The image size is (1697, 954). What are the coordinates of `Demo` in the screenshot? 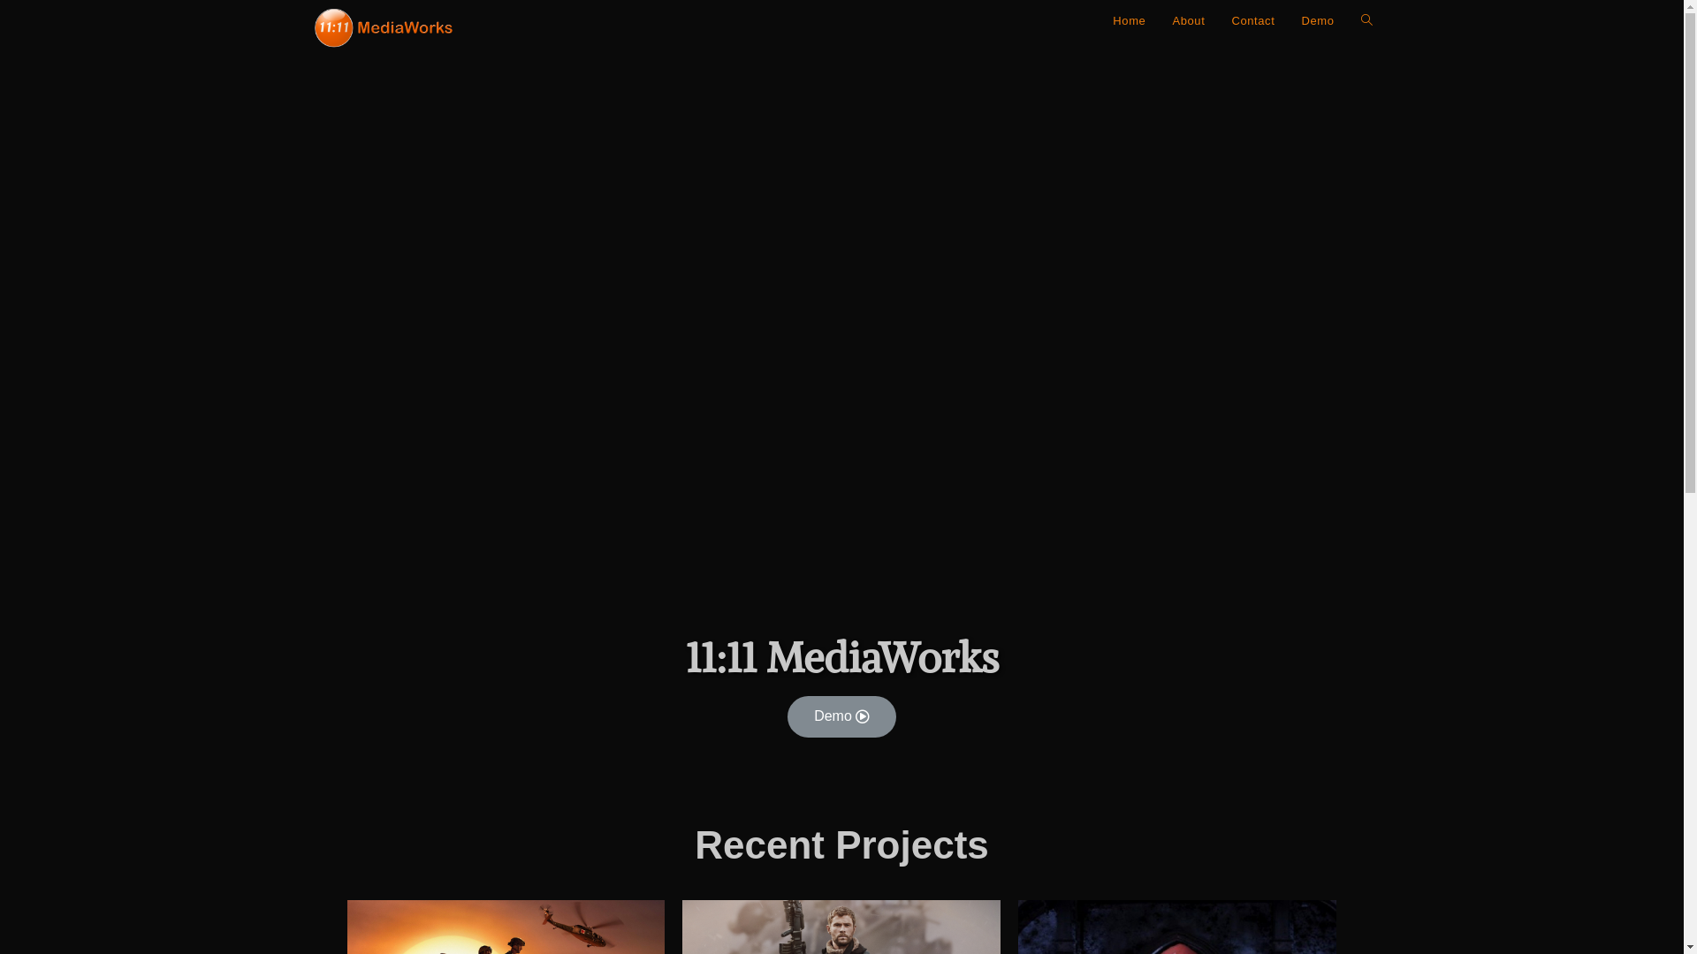 It's located at (841, 717).